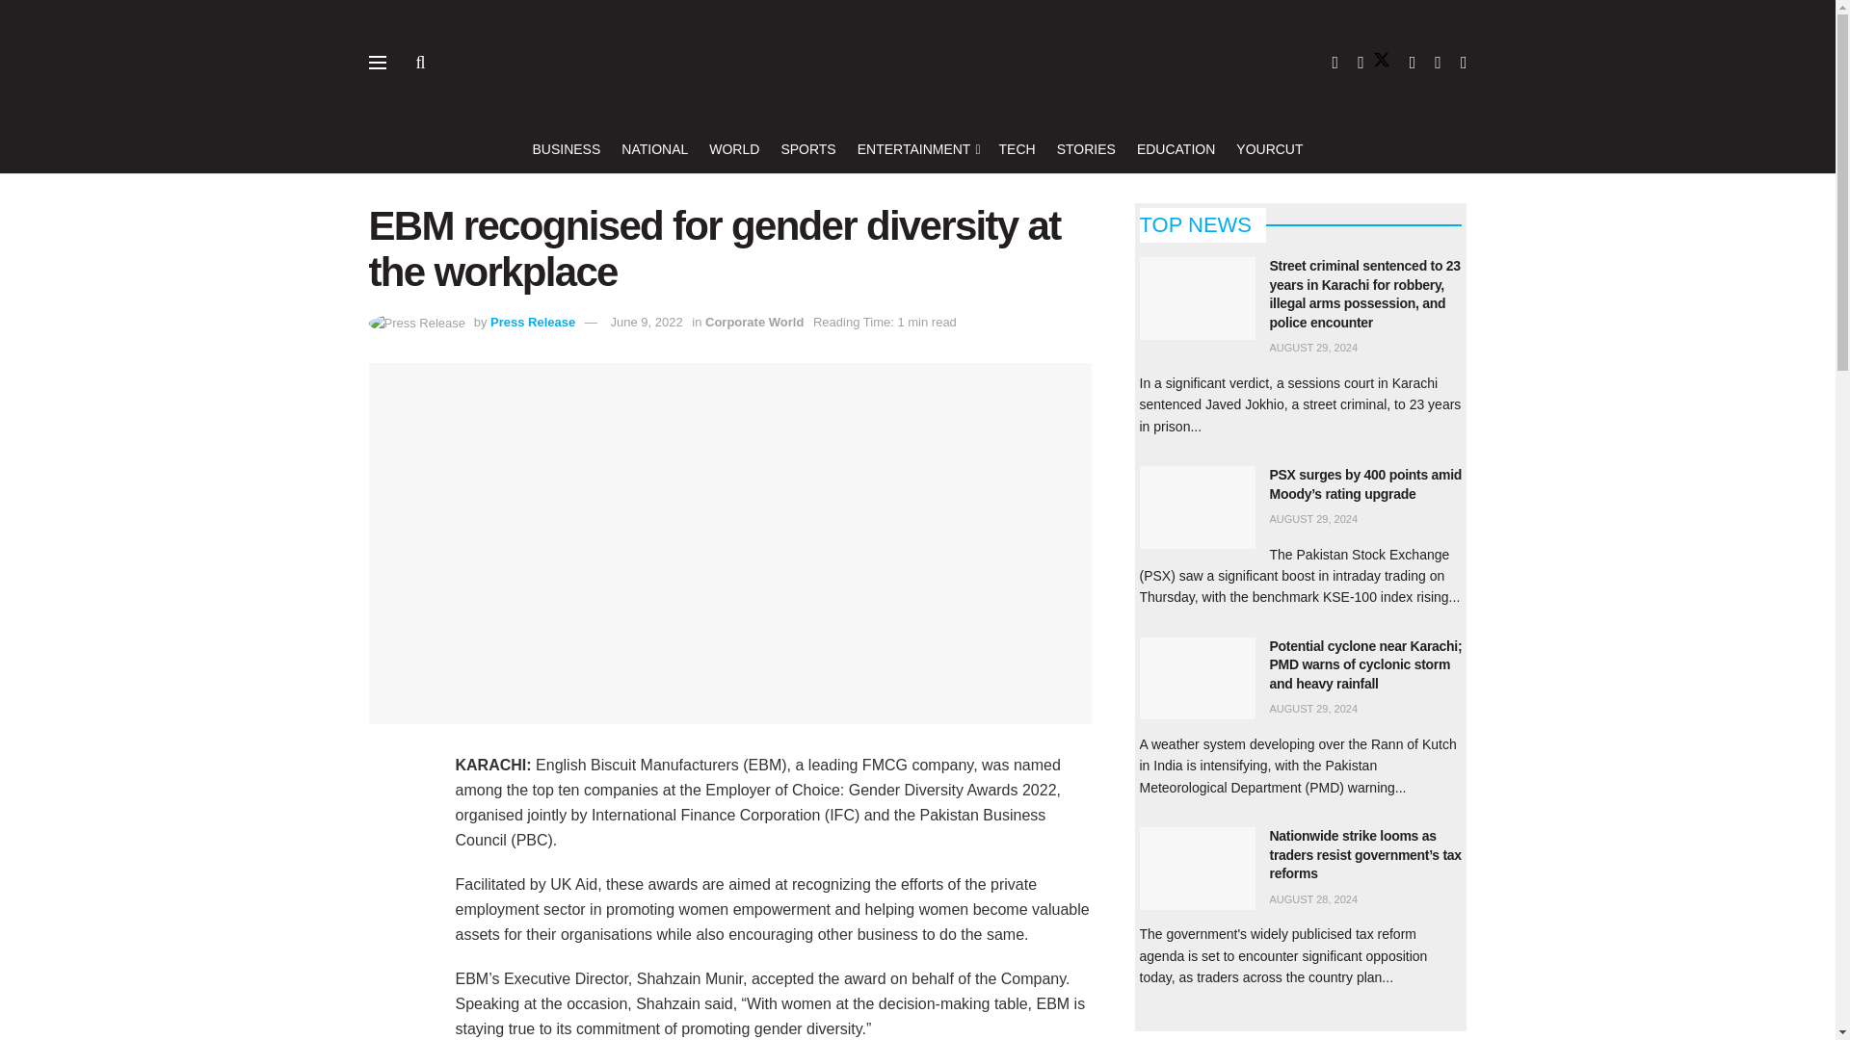 This screenshot has width=1850, height=1040. I want to click on TECH, so click(1017, 148).